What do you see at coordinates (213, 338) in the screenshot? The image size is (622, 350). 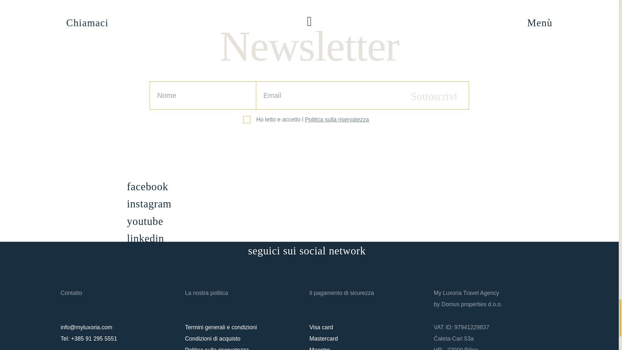 I see `Condizioni di acquisto` at bounding box center [213, 338].